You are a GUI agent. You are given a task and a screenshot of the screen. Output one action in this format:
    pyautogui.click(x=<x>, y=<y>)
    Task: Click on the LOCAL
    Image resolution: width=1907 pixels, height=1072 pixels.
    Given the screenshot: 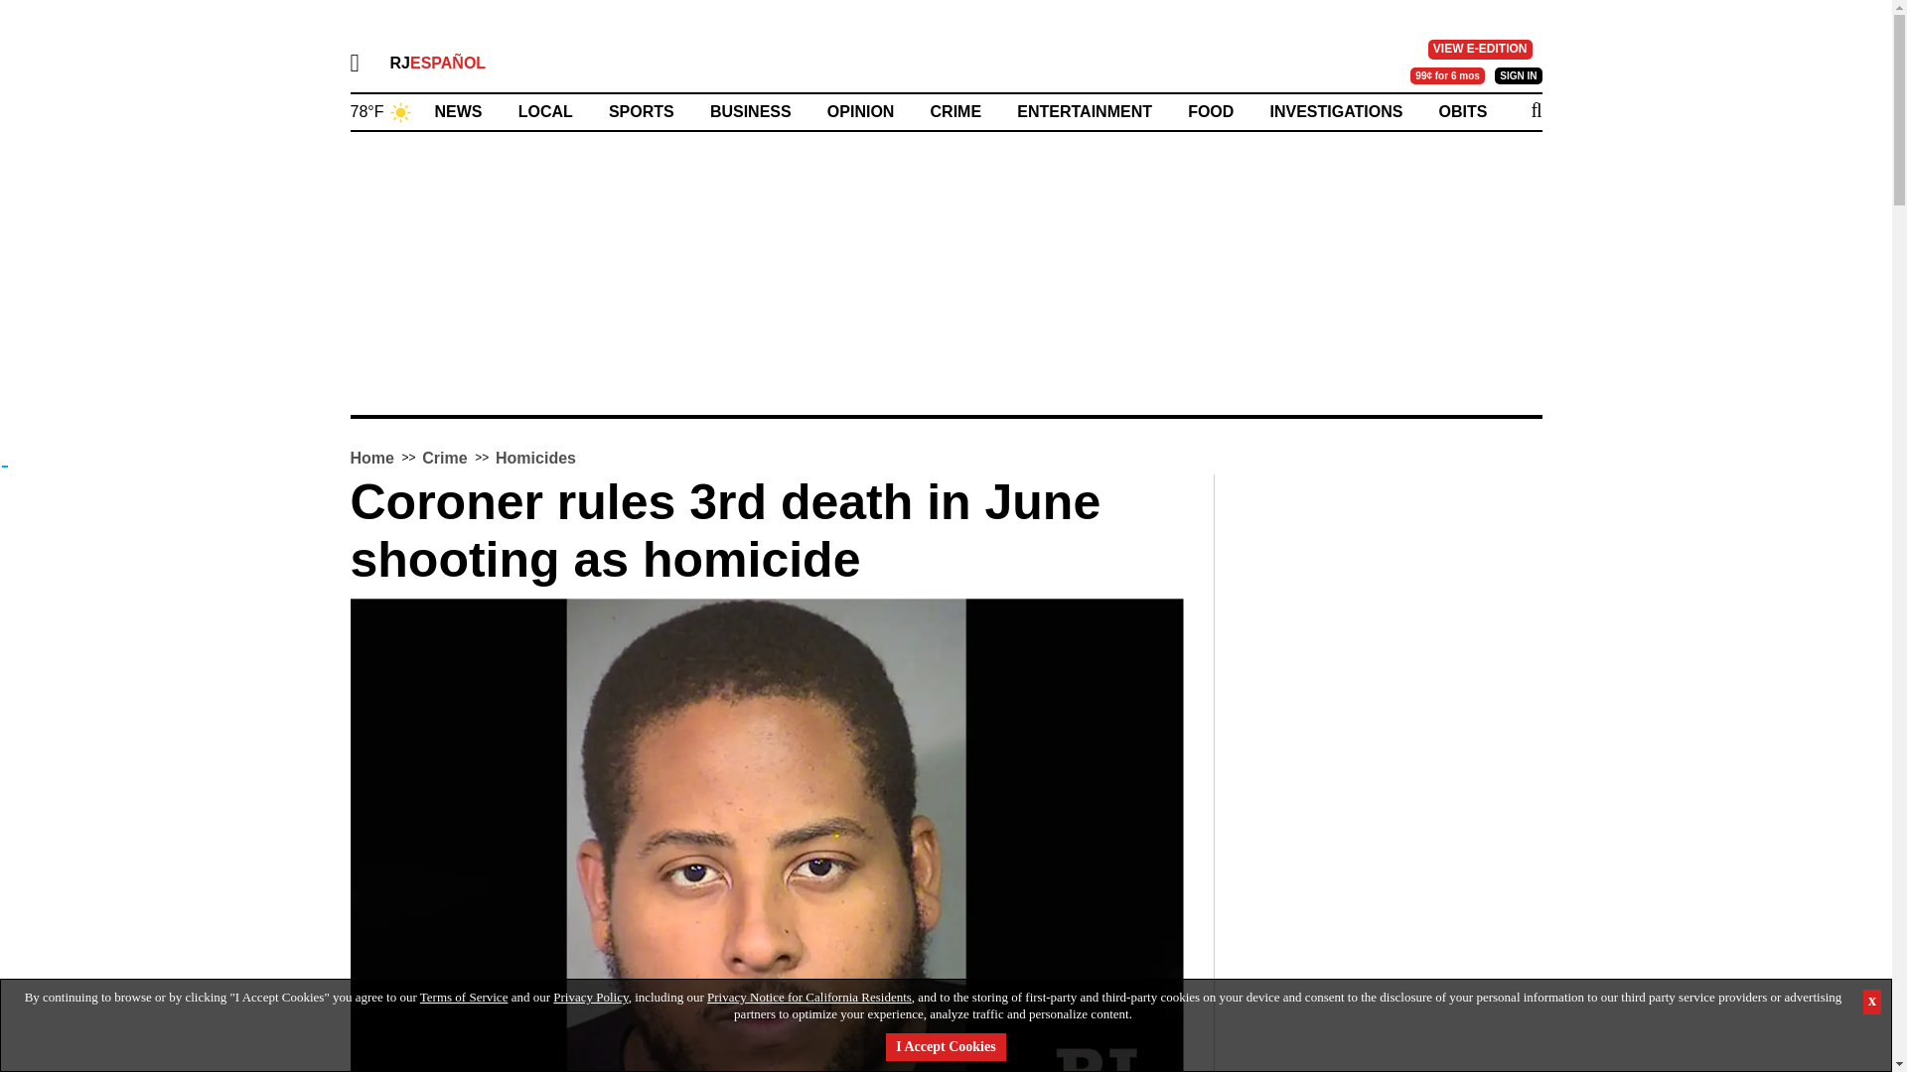 What is the action you would take?
    pyautogui.click(x=546, y=111)
    